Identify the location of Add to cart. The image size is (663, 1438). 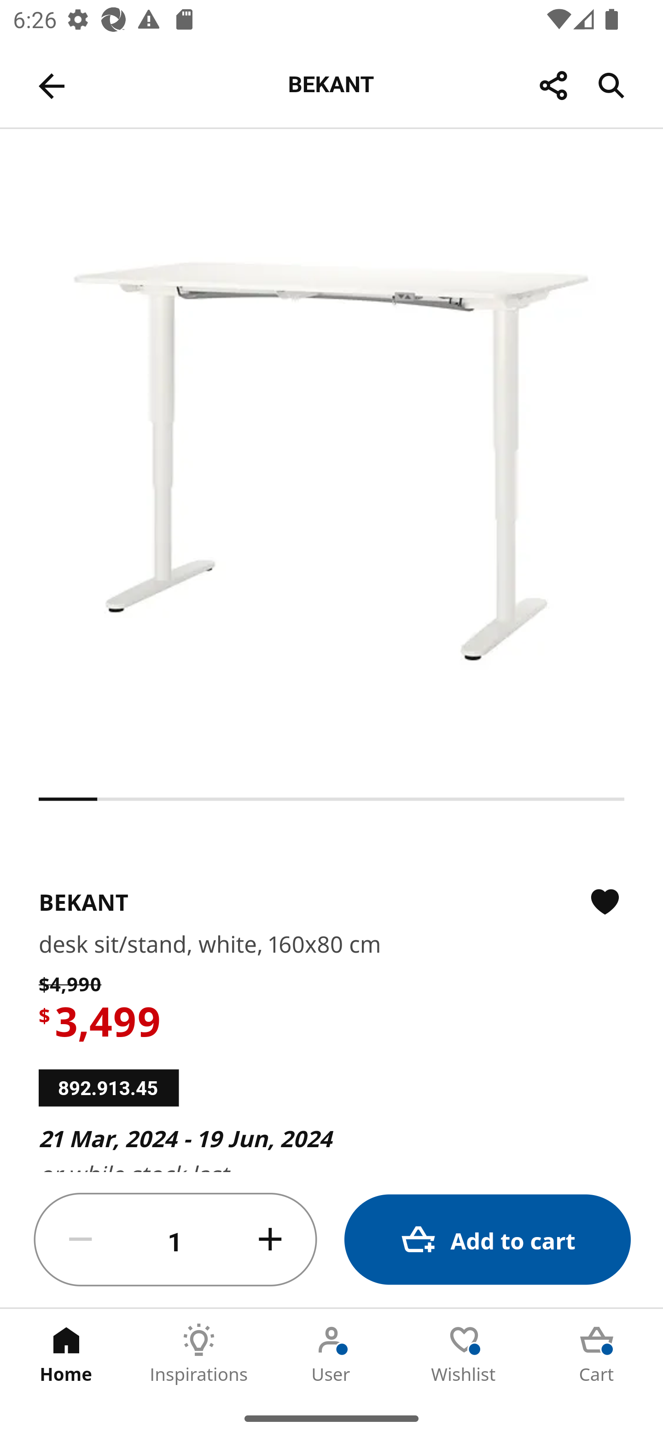
(487, 1240).